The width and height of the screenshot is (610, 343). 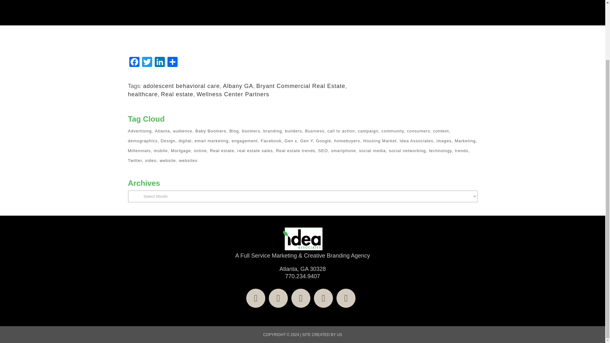 I want to click on Blog, so click(x=234, y=131).